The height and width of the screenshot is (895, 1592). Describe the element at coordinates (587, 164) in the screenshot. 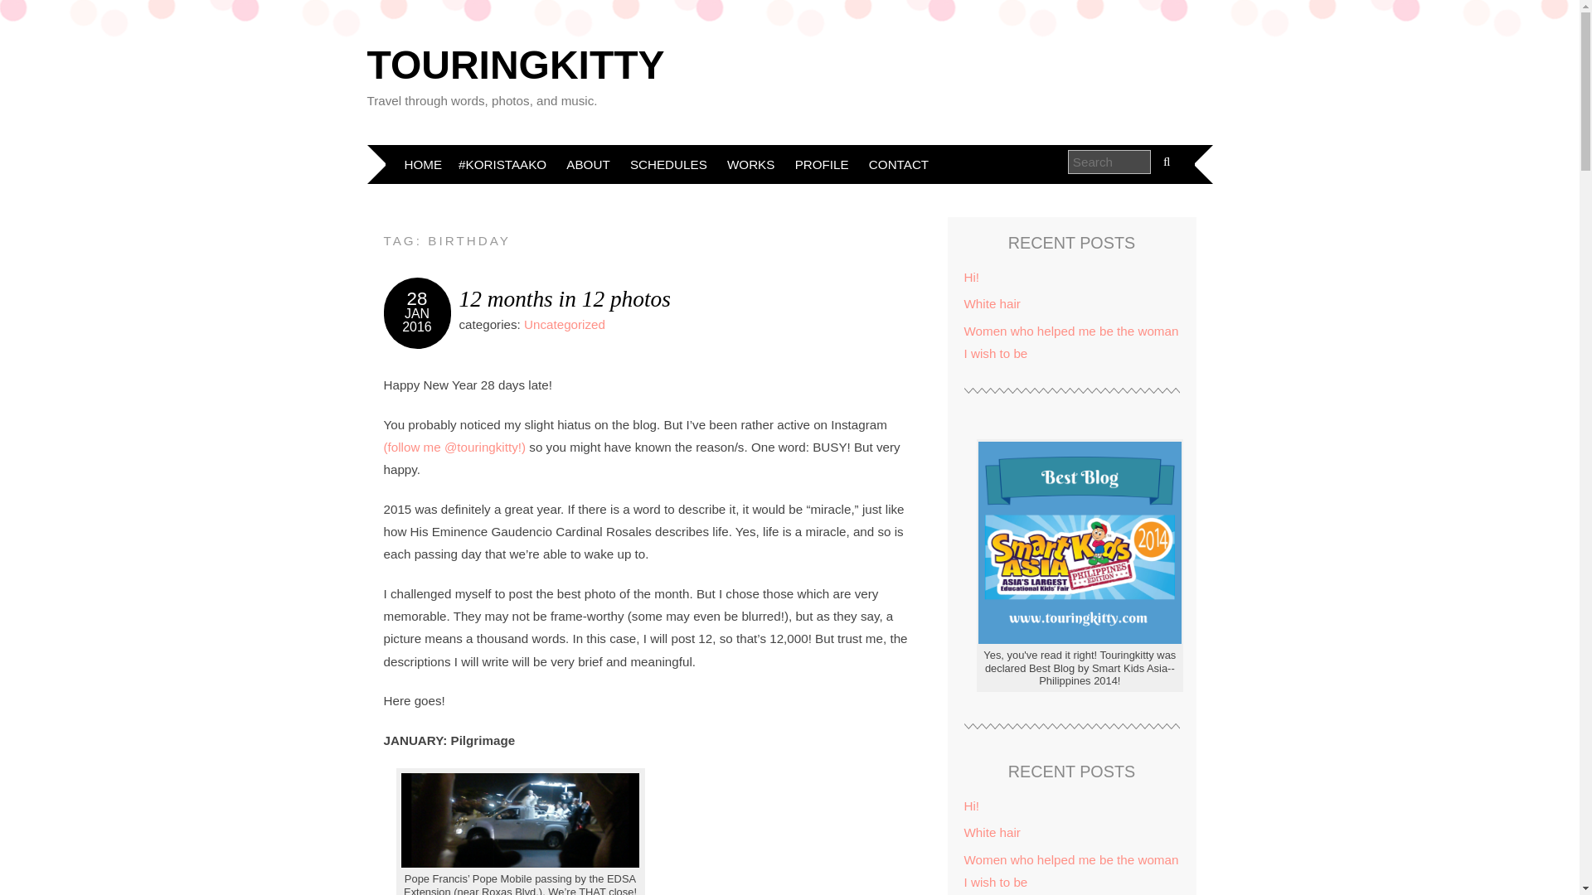

I see `ABOUT` at that location.